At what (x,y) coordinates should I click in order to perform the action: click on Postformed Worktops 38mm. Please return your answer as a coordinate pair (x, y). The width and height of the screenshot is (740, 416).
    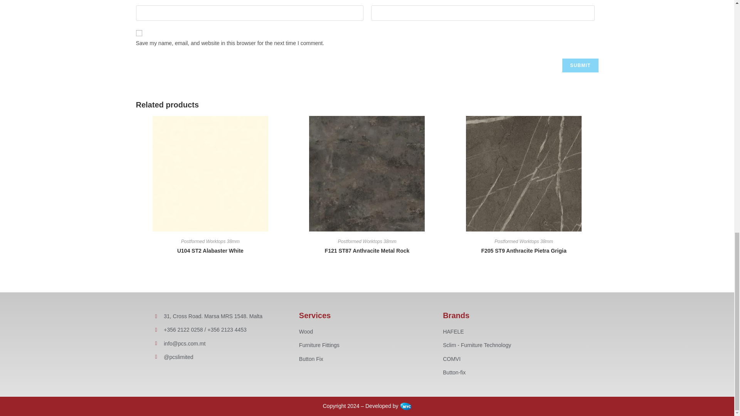
    Looking at the image, I should click on (367, 241).